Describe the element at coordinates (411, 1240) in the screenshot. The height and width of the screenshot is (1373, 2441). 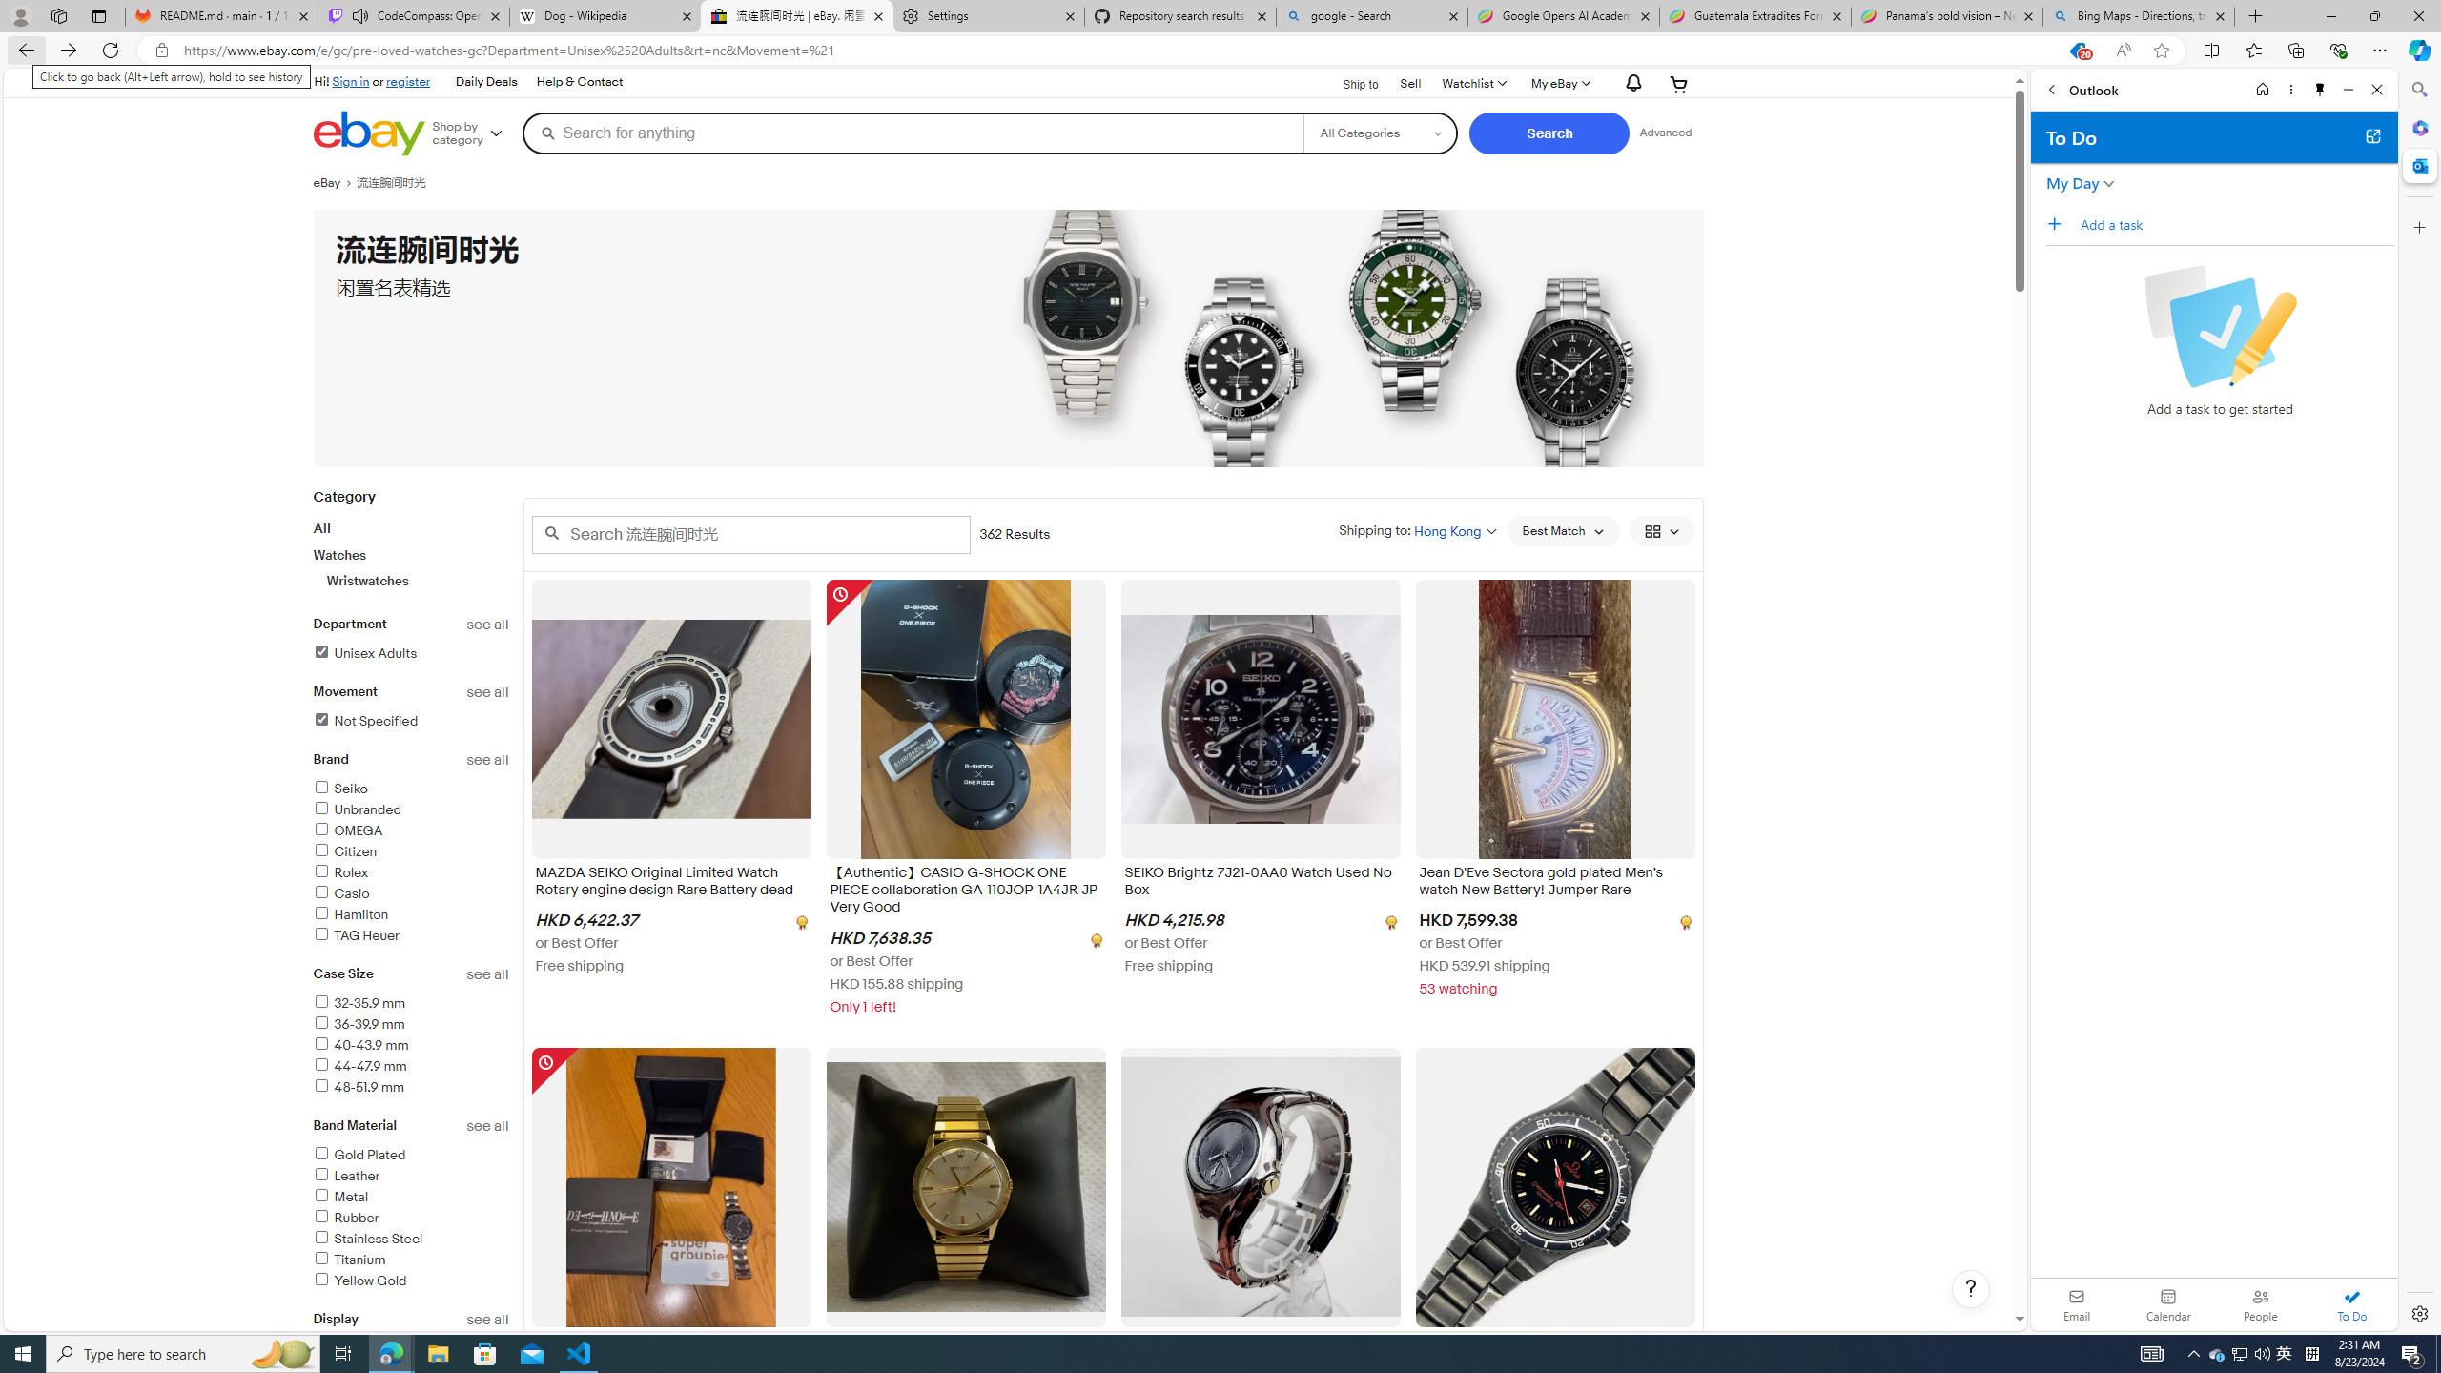
I see `Stainless Steel` at that location.